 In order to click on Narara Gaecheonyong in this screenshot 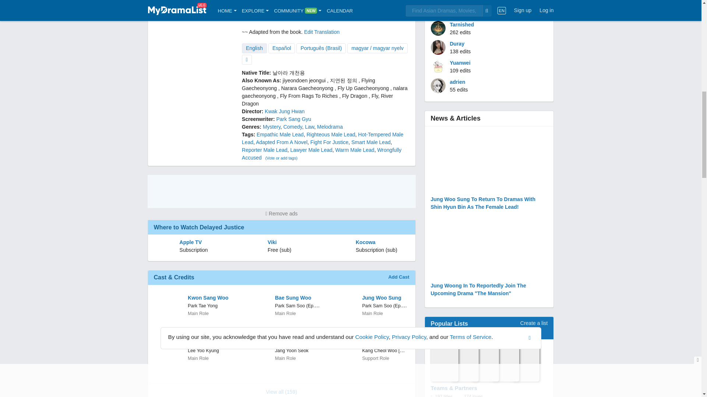, I will do `click(307, 88)`.